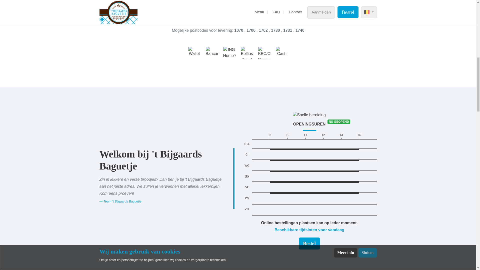 The height and width of the screenshot is (270, 480). Describe the element at coordinates (309, 243) in the screenshot. I see `Bestel` at that location.